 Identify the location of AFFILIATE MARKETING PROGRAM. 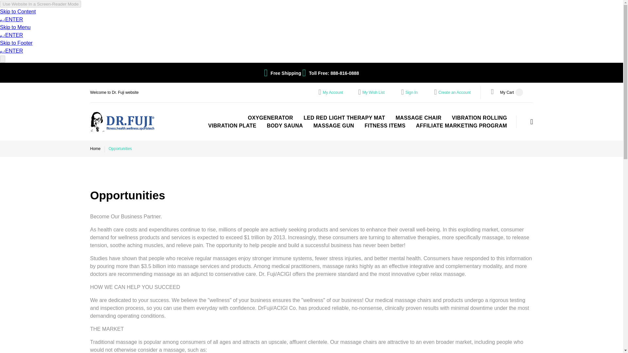
(462, 126).